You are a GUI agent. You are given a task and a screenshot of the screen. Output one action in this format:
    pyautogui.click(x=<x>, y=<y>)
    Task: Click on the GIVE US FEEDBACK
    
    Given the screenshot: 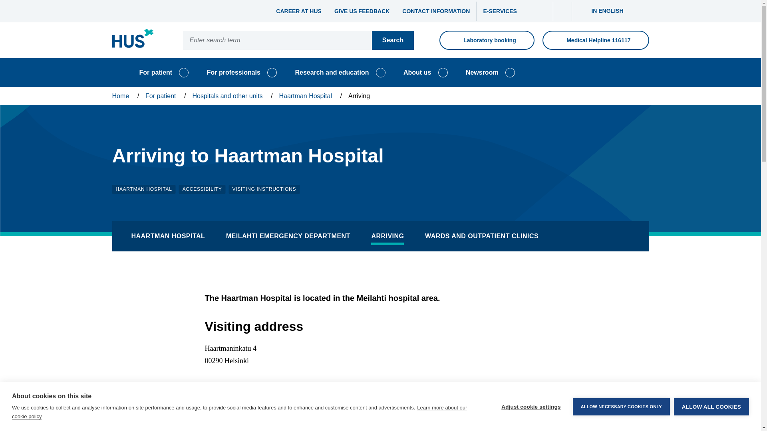 What is the action you would take?
    pyautogui.click(x=362, y=11)
    